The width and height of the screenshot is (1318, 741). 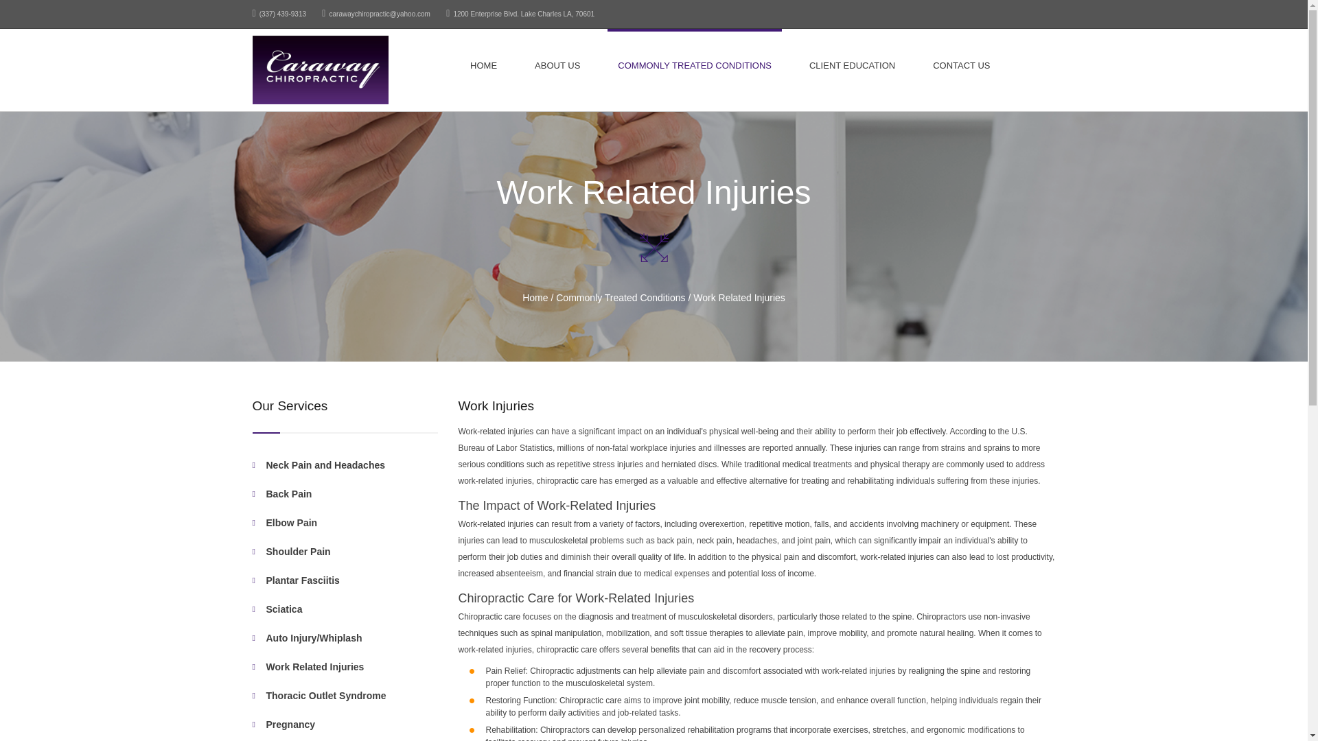 I want to click on Elbow Pain, so click(x=351, y=523).